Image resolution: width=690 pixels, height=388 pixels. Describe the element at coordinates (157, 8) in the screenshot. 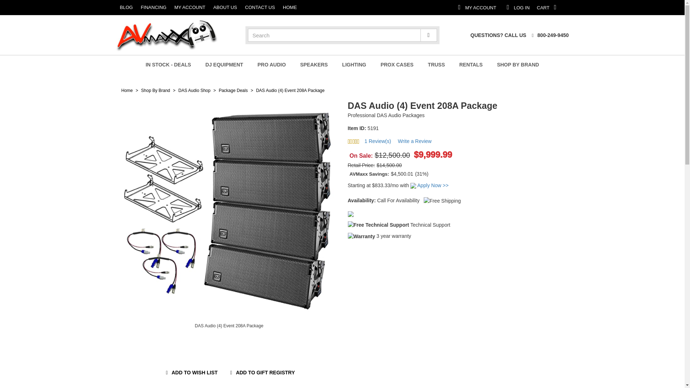

I see `800-249-9450` at that location.